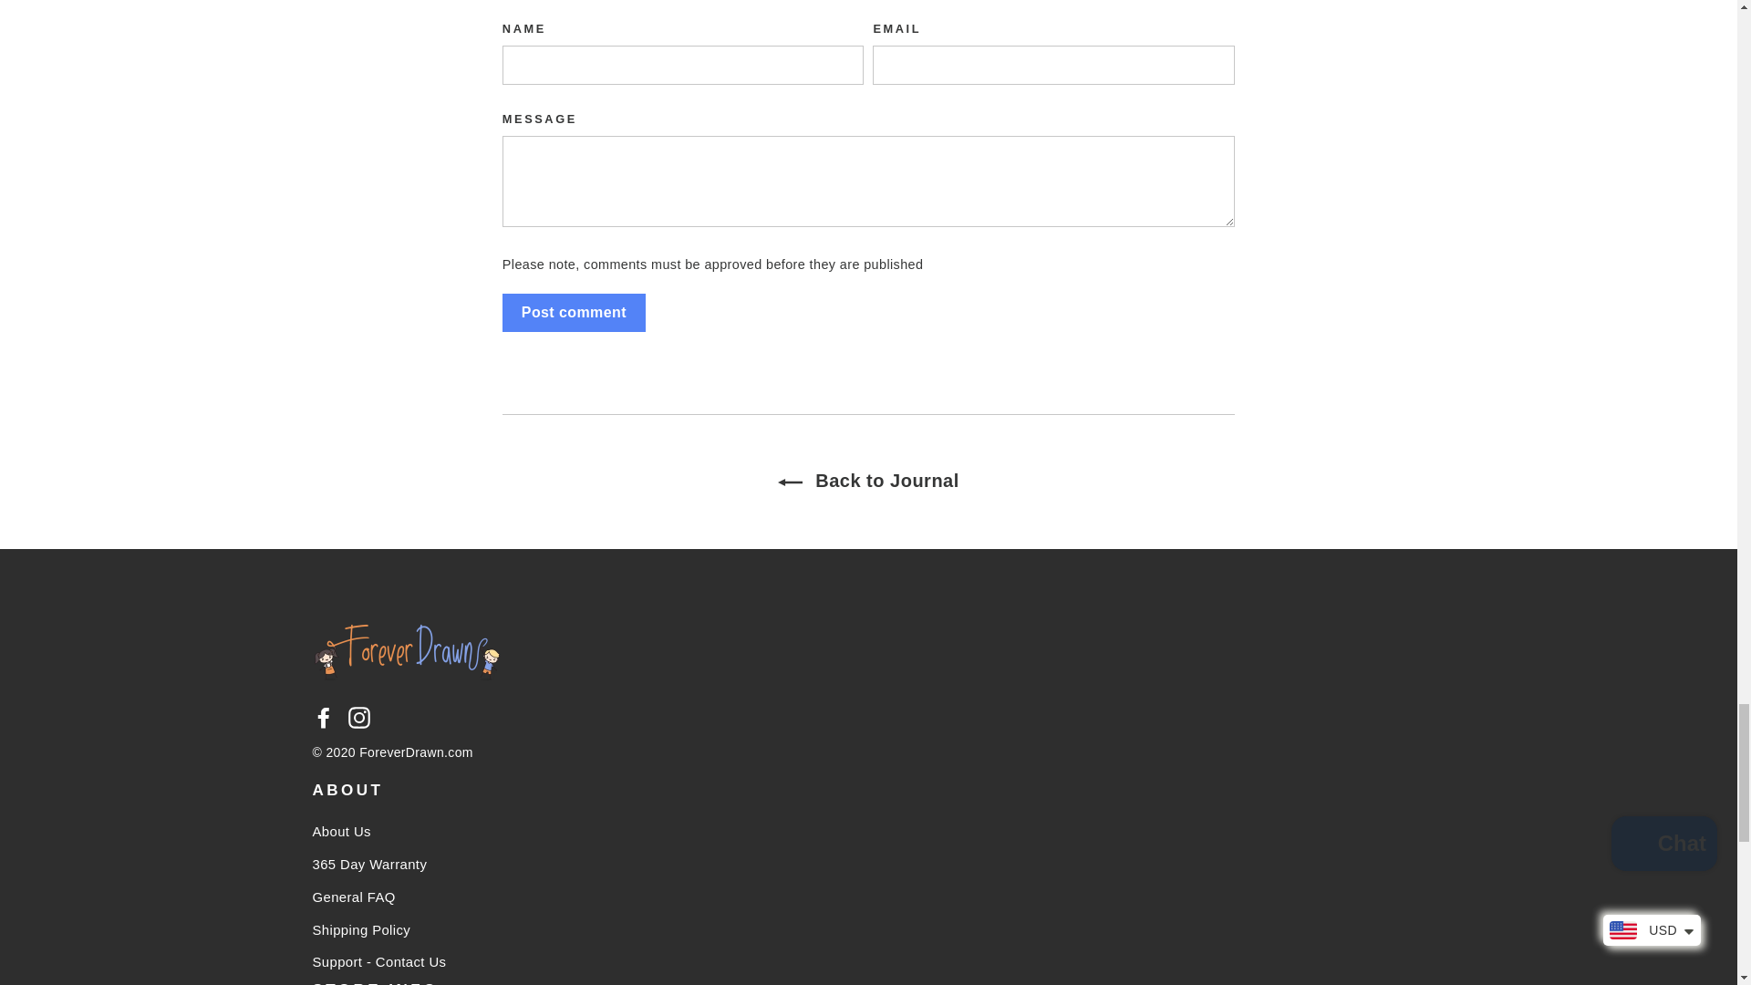  What do you see at coordinates (359, 718) in the screenshot?
I see `Forever Drawn on Instagram` at bounding box center [359, 718].